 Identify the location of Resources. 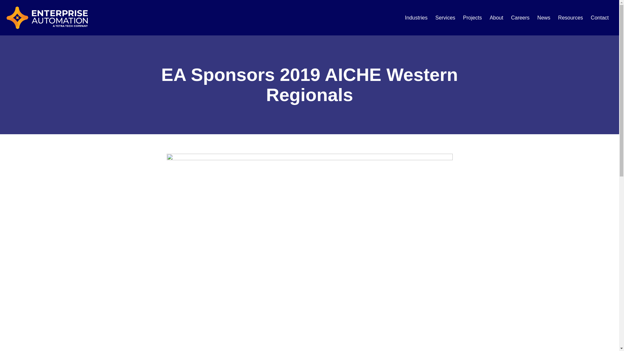
(570, 18).